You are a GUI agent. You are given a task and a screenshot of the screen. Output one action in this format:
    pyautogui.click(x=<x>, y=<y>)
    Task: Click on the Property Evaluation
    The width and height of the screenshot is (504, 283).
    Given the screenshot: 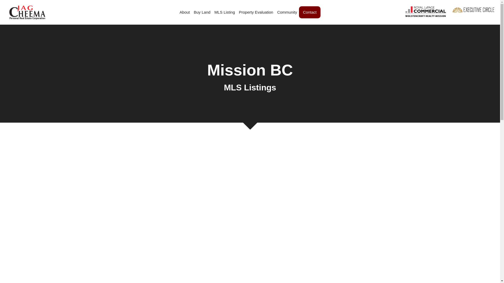 What is the action you would take?
    pyautogui.click(x=256, y=12)
    